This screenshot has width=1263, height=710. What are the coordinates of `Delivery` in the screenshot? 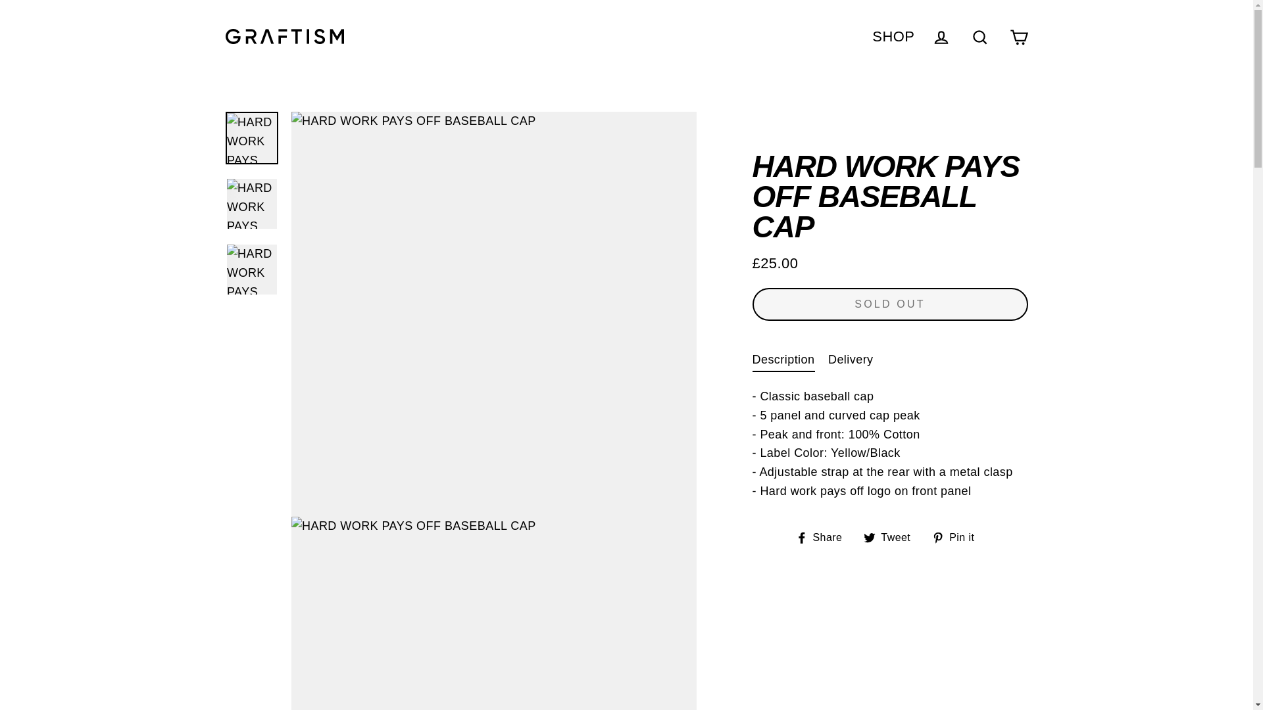 It's located at (851, 359).